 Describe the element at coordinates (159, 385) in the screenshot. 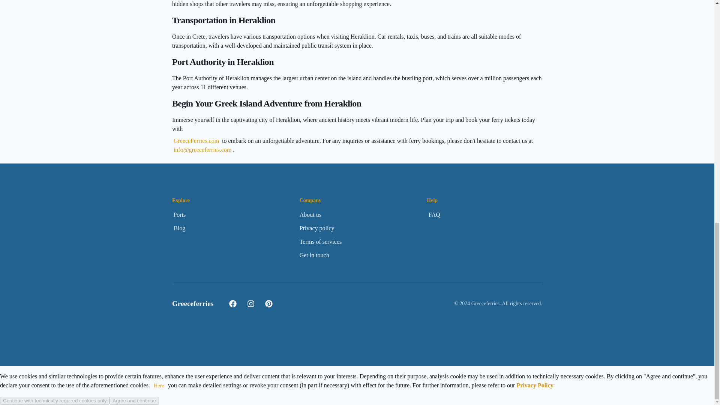

I see `Here` at that location.